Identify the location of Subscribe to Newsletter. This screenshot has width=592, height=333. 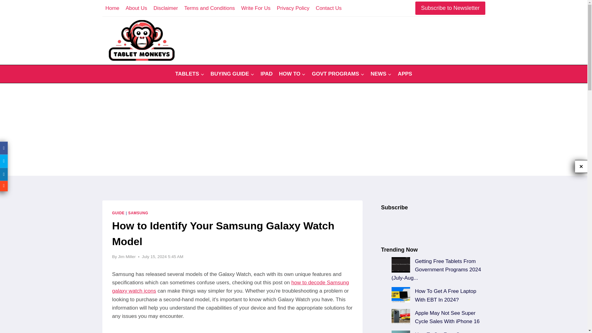
(450, 8).